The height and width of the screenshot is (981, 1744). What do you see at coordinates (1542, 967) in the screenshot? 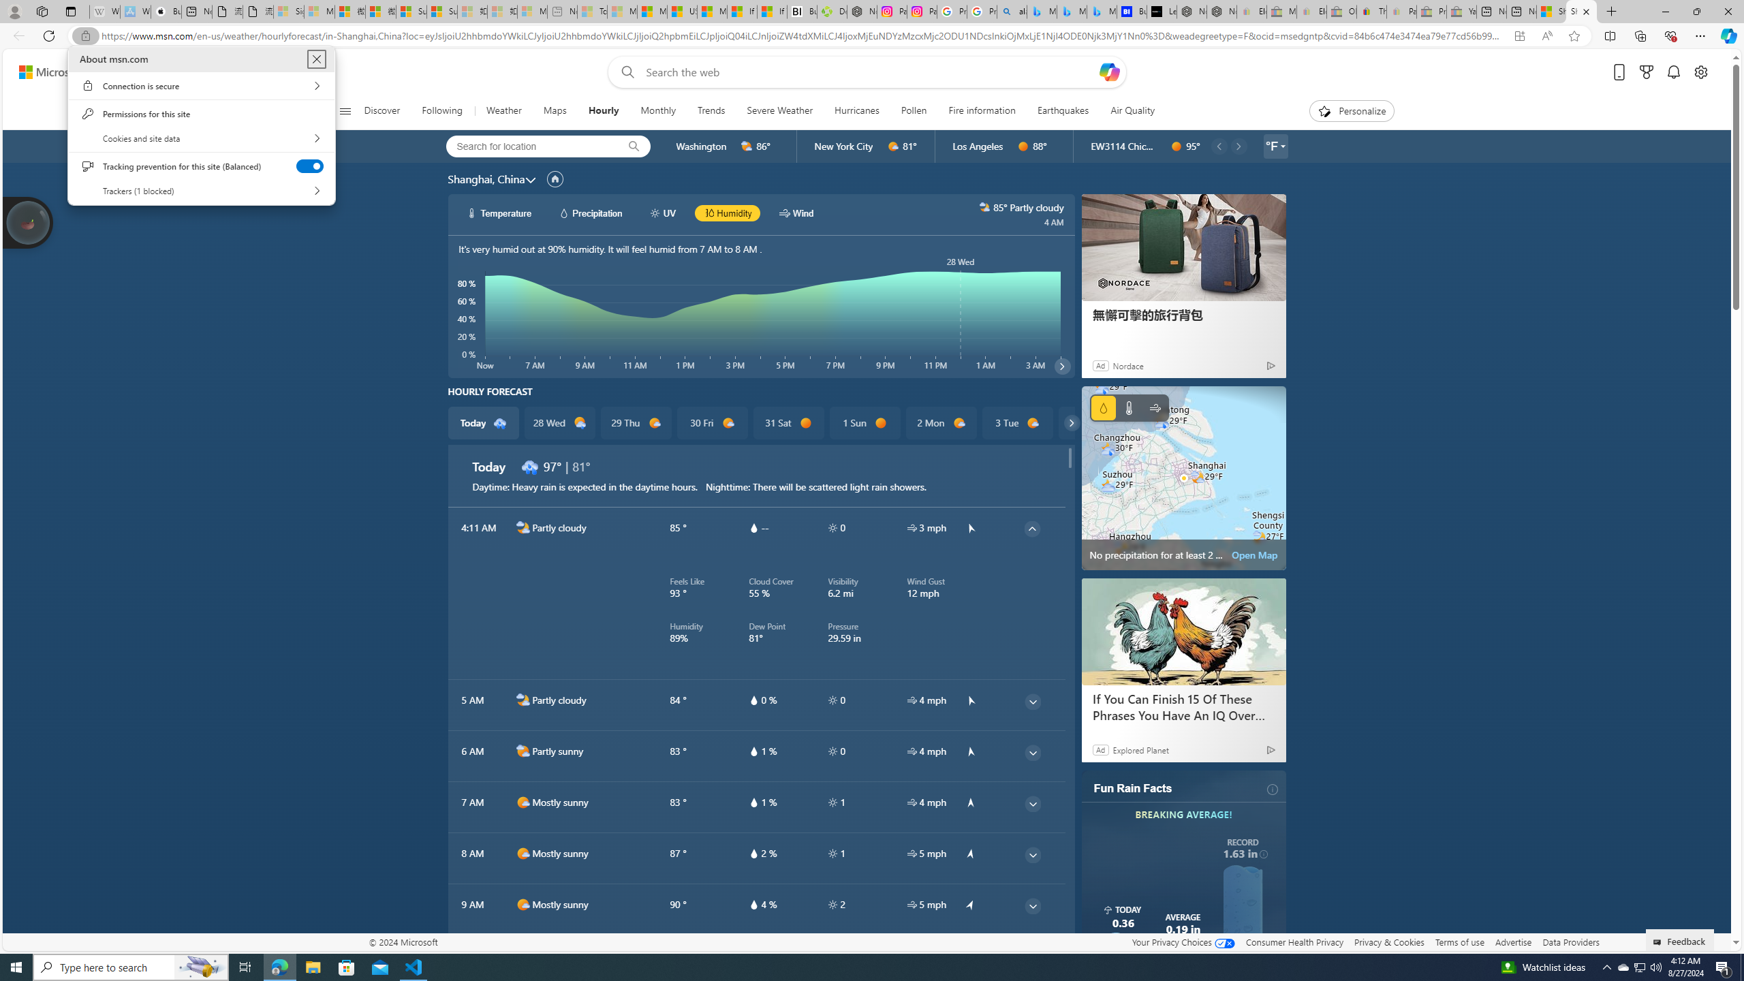
I see `Watchlist ideas` at bounding box center [1542, 967].